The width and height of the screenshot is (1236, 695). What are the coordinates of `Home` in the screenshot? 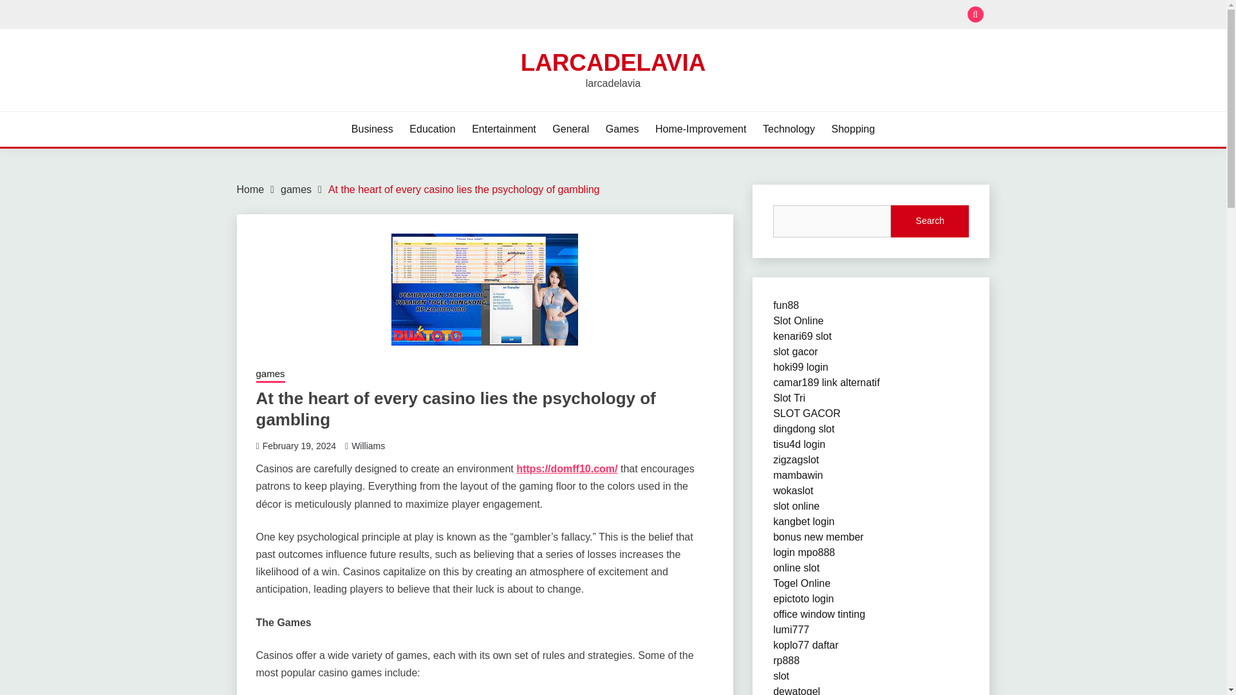 It's located at (250, 189).